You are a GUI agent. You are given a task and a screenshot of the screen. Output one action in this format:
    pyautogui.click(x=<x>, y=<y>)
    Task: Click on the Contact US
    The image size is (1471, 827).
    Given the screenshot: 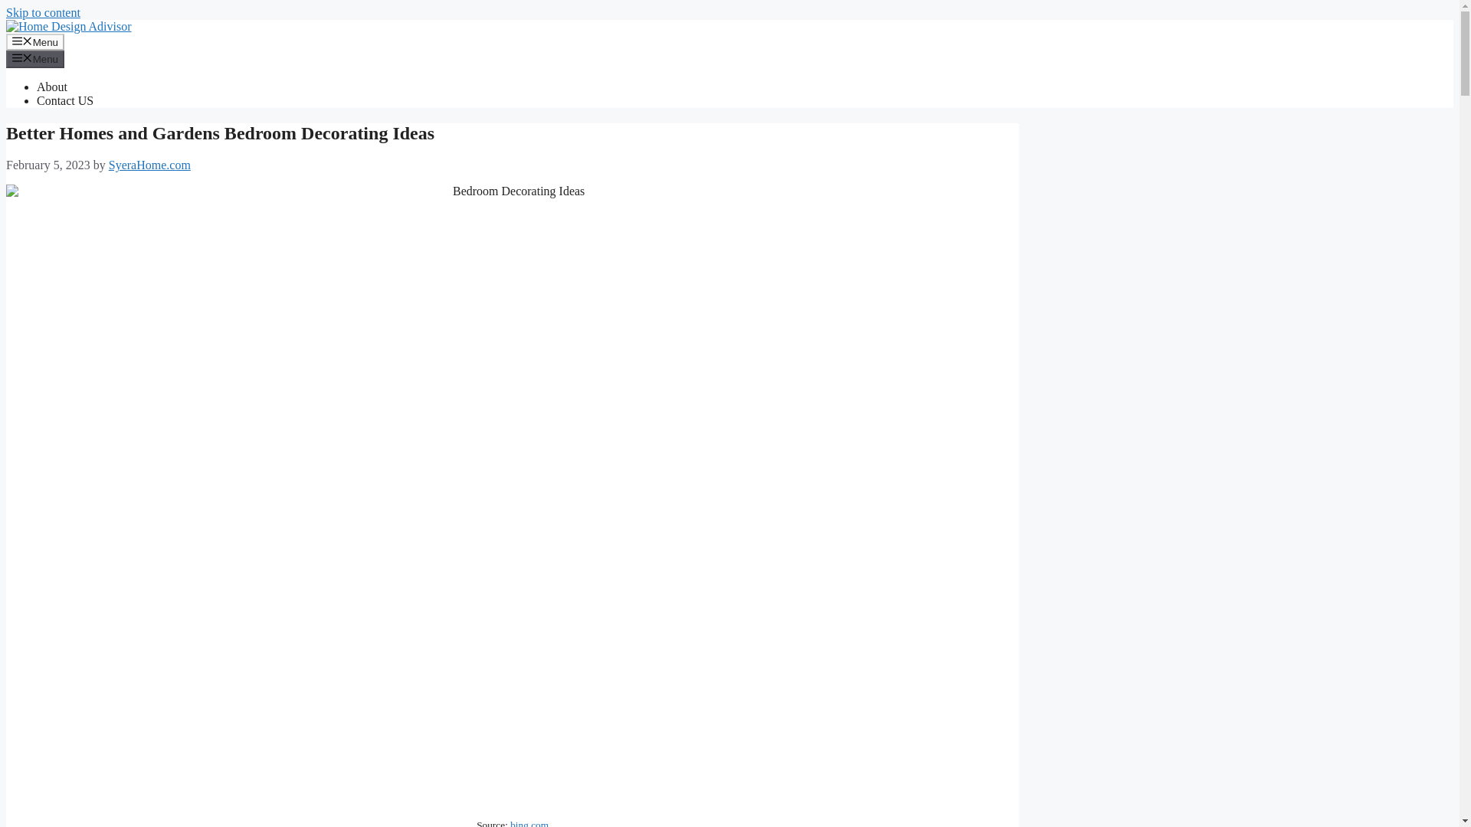 What is the action you would take?
    pyautogui.click(x=65, y=101)
    